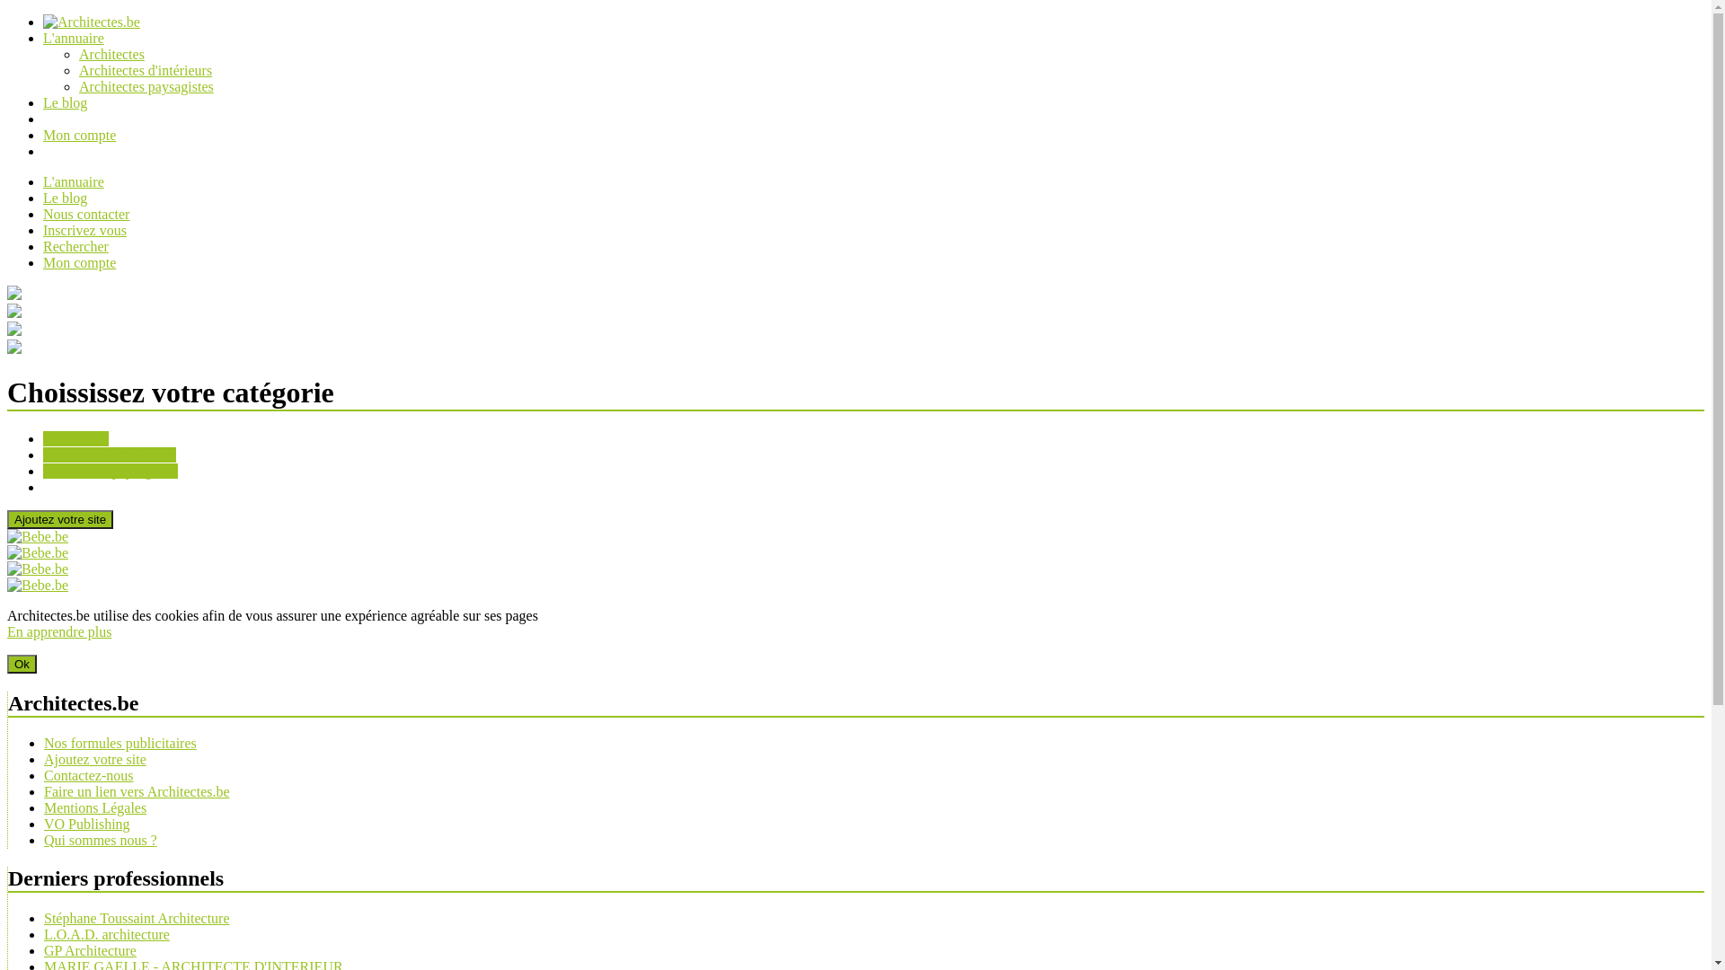 This screenshot has width=1725, height=970. Describe the element at coordinates (65, 102) in the screenshot. I see `Le blog` at that location.